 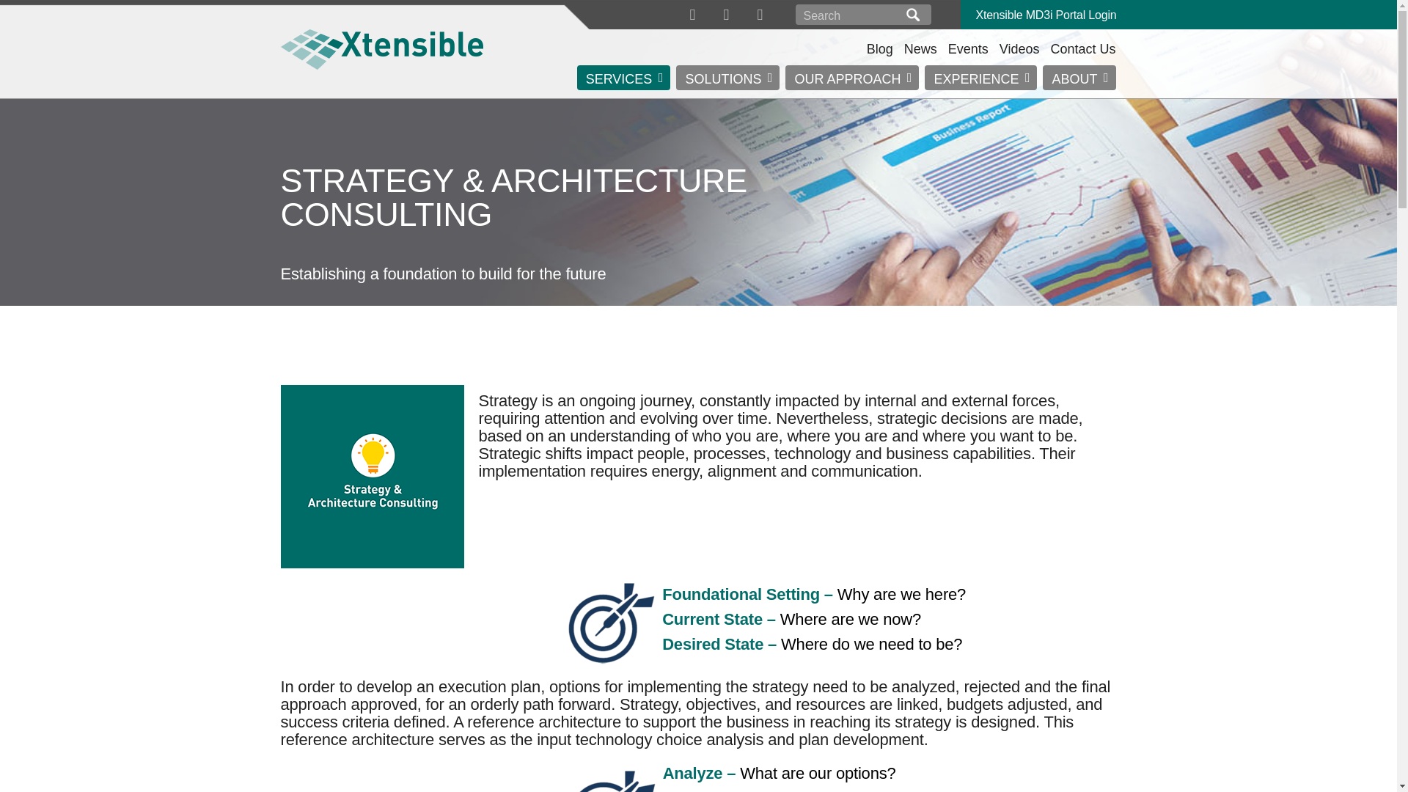 I want to click on OUR APPROACH, so click(x=852, y=78).